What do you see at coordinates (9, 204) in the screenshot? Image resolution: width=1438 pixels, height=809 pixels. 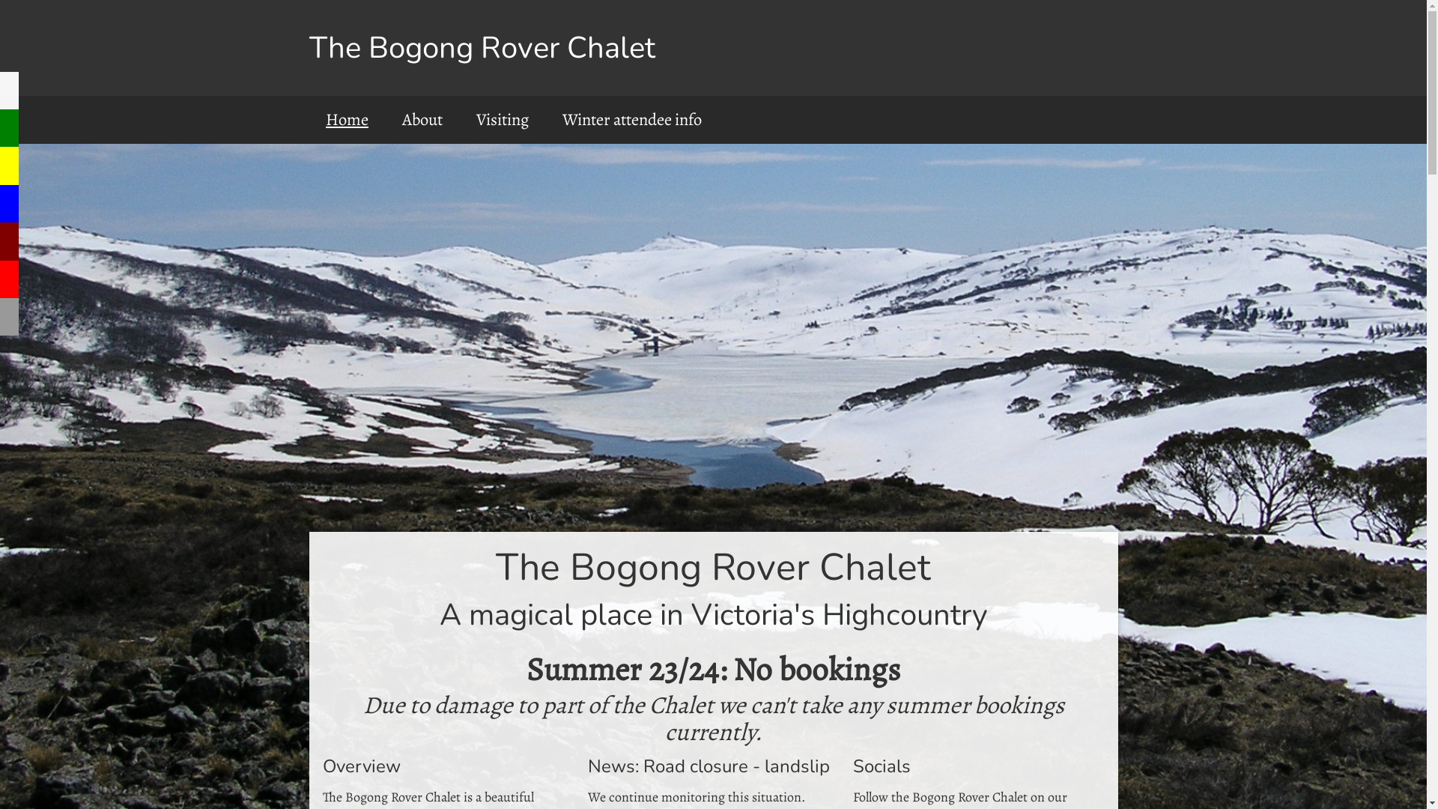 I see `Winter` at bounding box center [9, 204].